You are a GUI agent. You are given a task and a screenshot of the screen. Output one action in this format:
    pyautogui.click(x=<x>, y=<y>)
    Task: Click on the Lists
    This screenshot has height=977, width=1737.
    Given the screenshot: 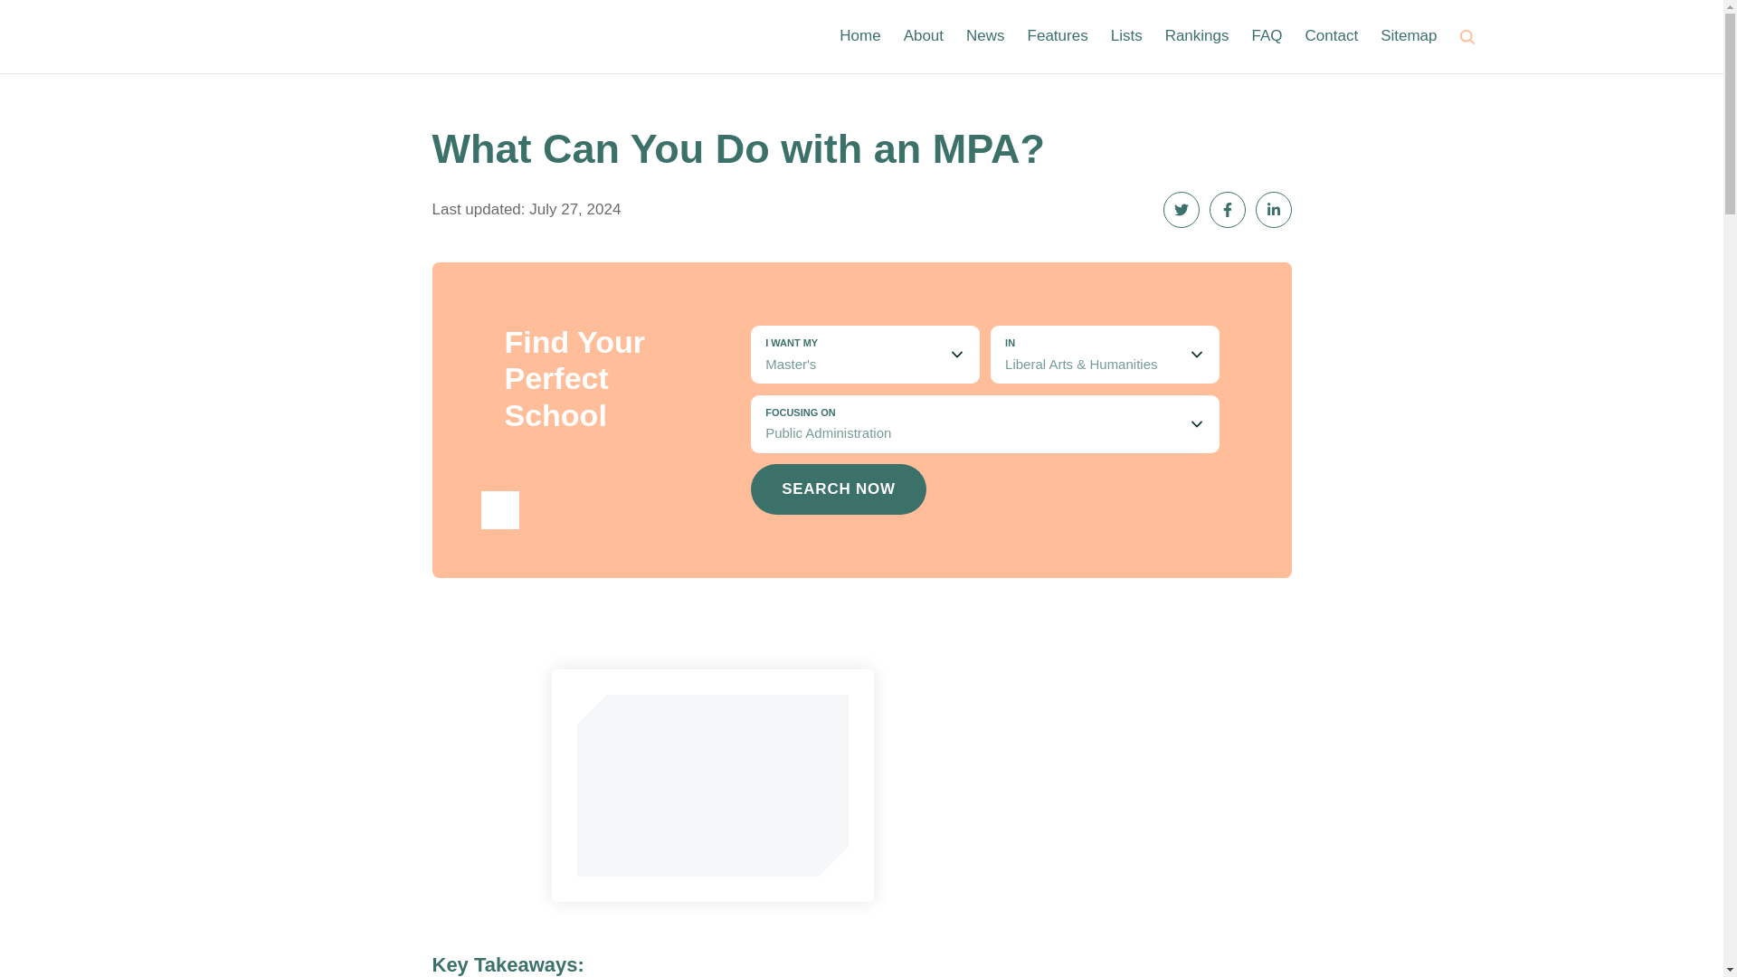 What is the action you would take?
    pyautogui.click(x=1127, y=35)
    